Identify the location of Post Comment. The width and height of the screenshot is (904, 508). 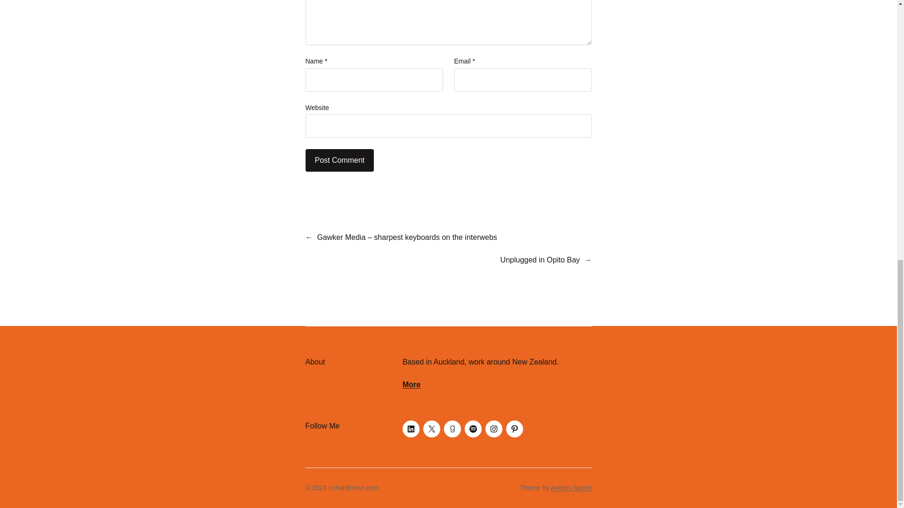
(339, 160).